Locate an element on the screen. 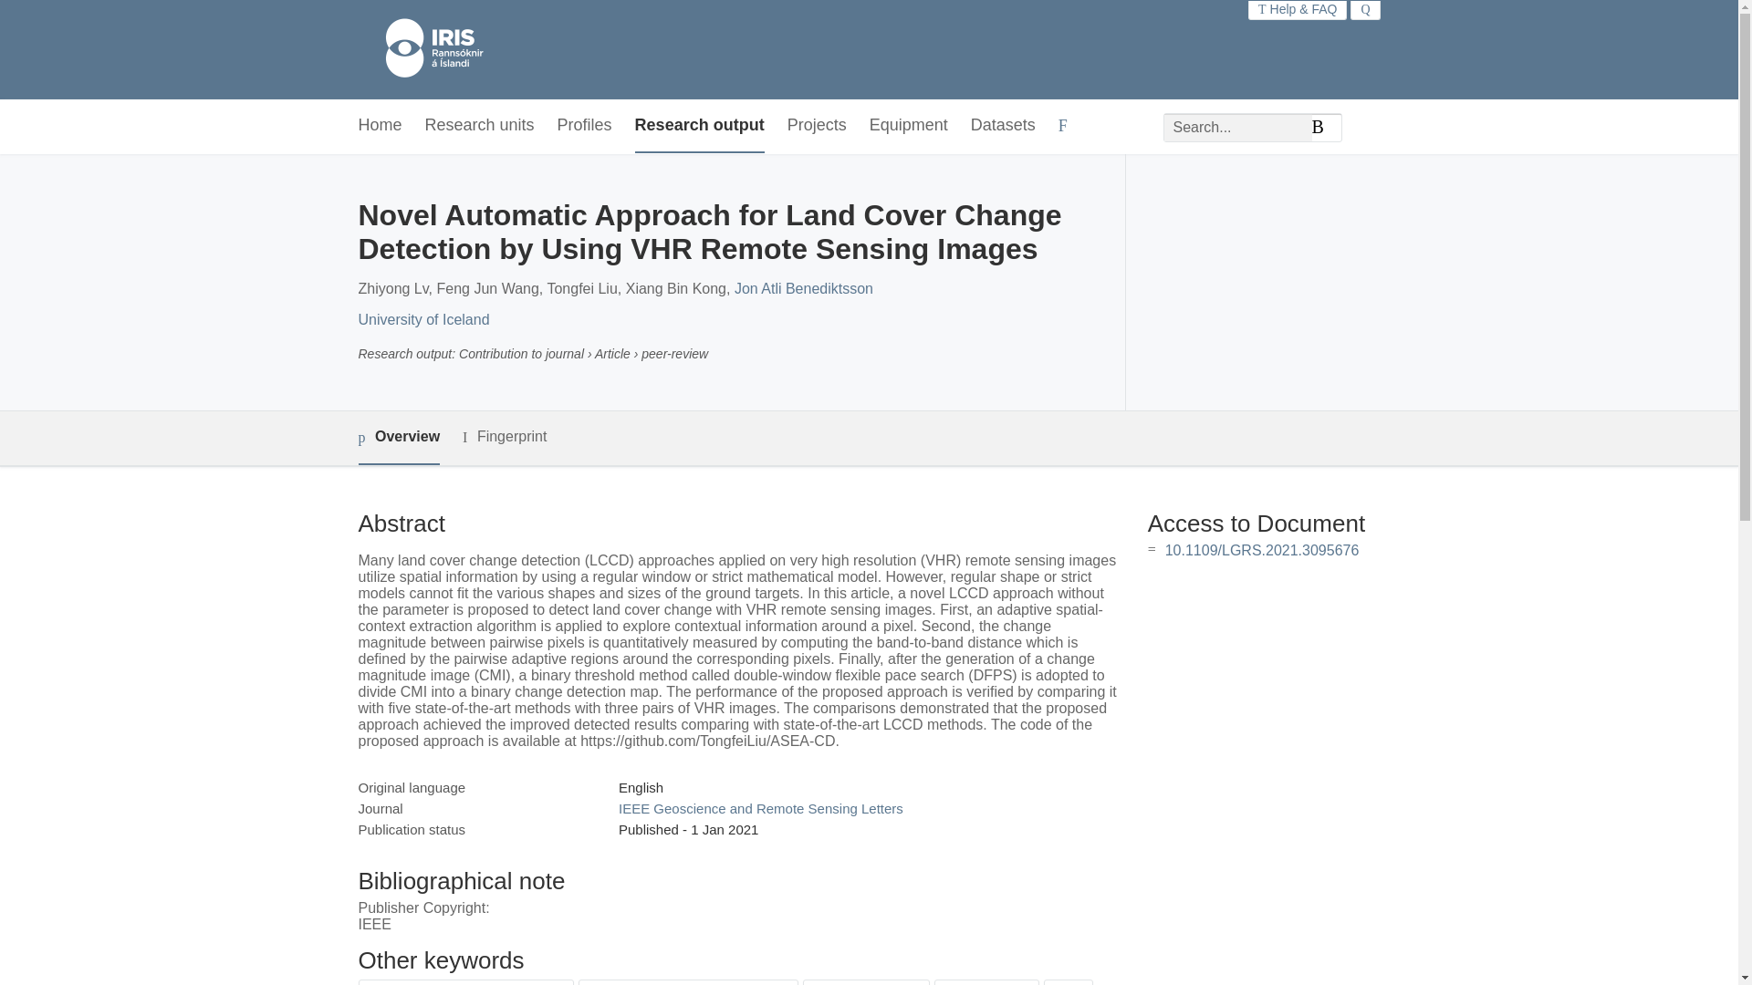 This screenshot has height=985, width=1752. Research units is located at coordinates (480, 126).